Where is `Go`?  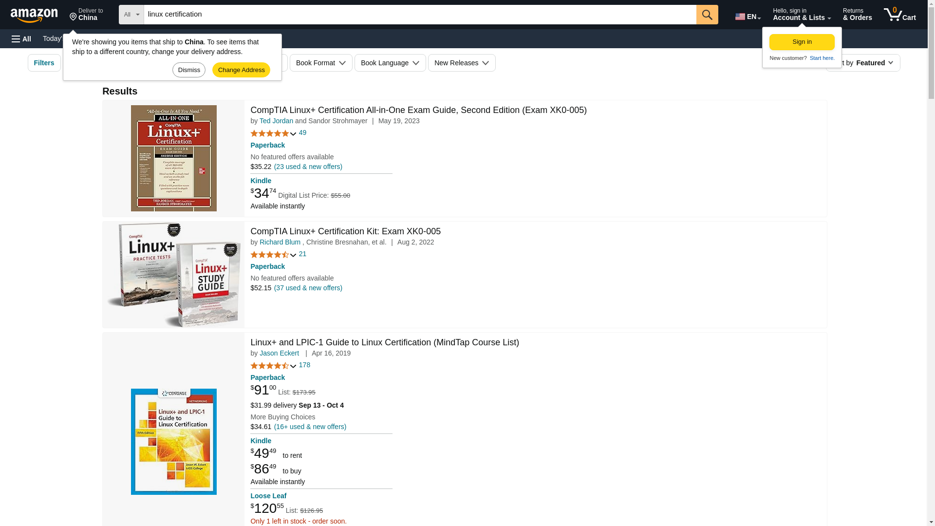
Go is located at coordinates (214, 38).